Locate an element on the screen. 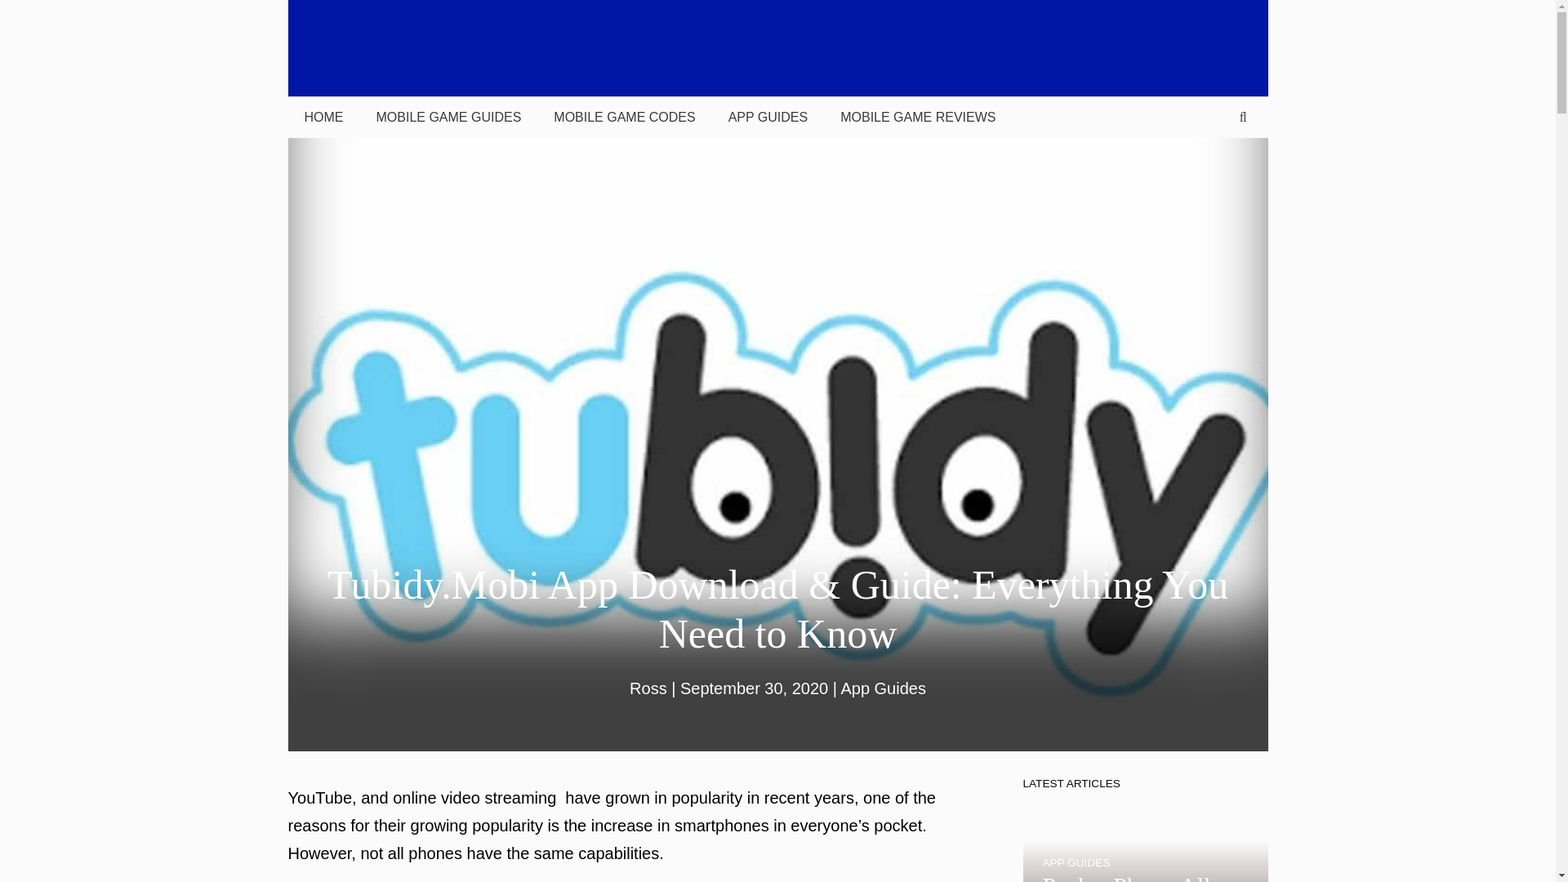  HOME is located at coordinates (323, 117).